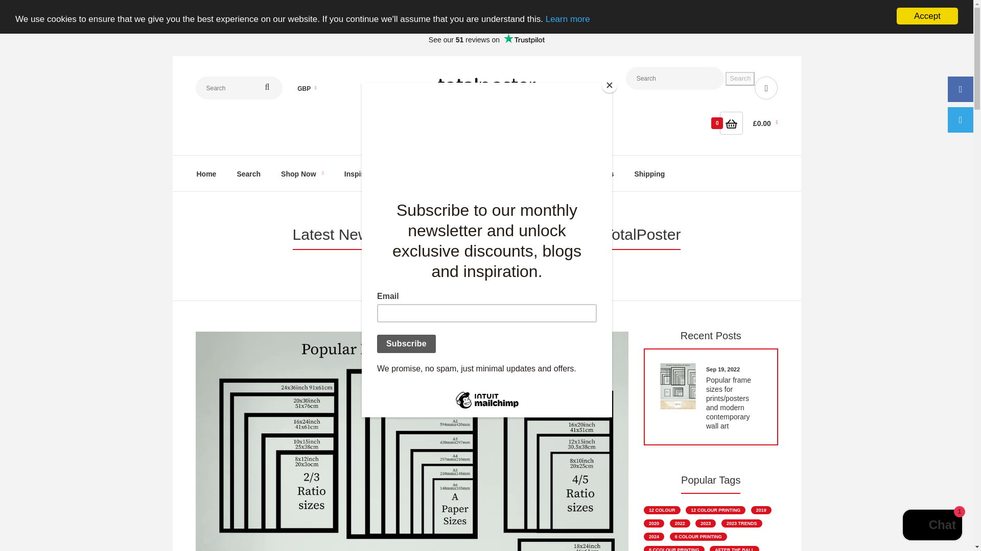 The image size is (981, 551). I want to click on Narrow search to articles also having tag 8 ccolour printing, so click(673, 548).